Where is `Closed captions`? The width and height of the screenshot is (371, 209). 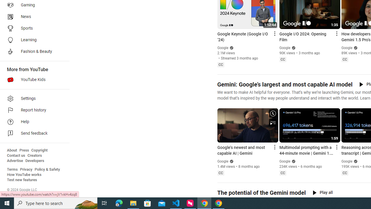 Closed captions is located at coordinates (345, 173).